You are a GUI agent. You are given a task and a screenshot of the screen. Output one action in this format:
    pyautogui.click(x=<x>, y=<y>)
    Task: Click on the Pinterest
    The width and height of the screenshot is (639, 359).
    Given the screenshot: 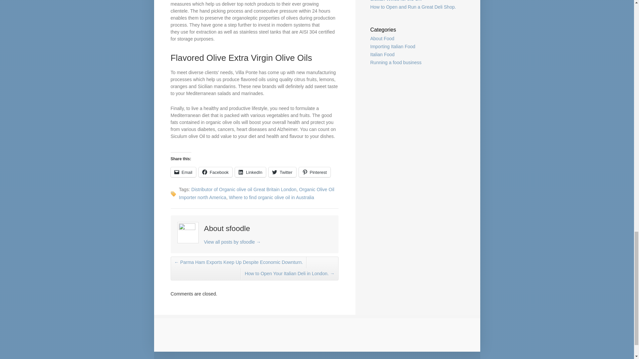 What is the action you would take?
    pyautogui.click(x=315, y=172)
    